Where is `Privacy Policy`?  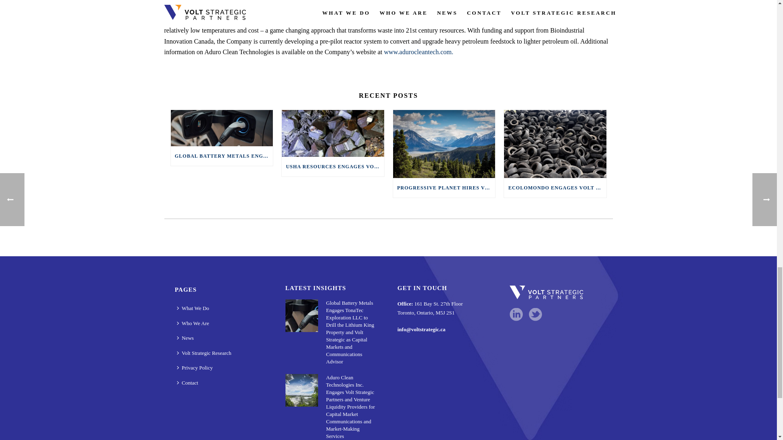 Privacy Policy is located at coordinates (197, 368).